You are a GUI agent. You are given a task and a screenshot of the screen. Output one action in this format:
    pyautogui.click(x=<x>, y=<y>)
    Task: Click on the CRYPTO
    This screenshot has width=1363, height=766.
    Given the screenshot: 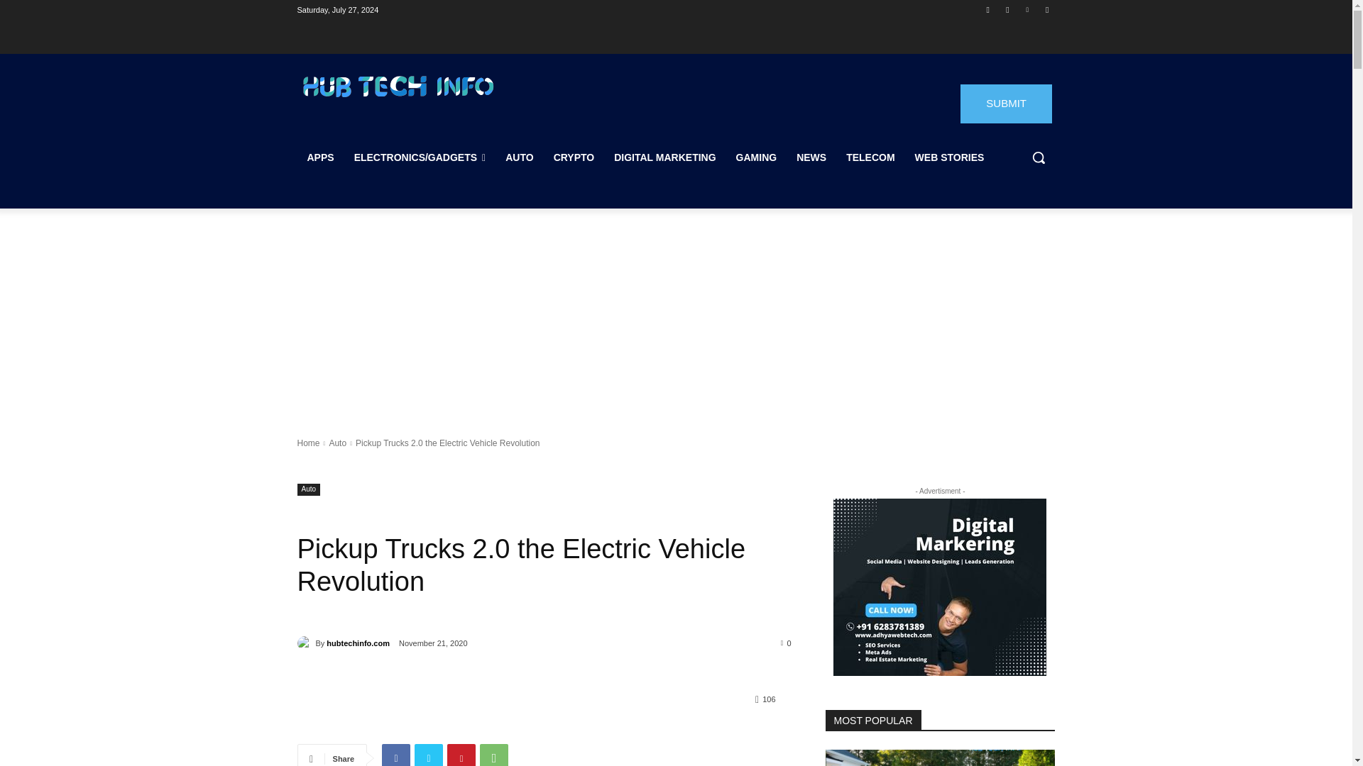 What is the action you would take?
    pyautogui.click(x=574, y=157)
    